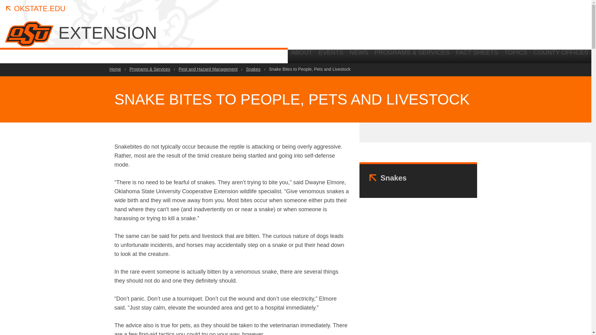  Describe the element at coordinates (516, 55) in the screenshot. I see `TOPICS` at that location.